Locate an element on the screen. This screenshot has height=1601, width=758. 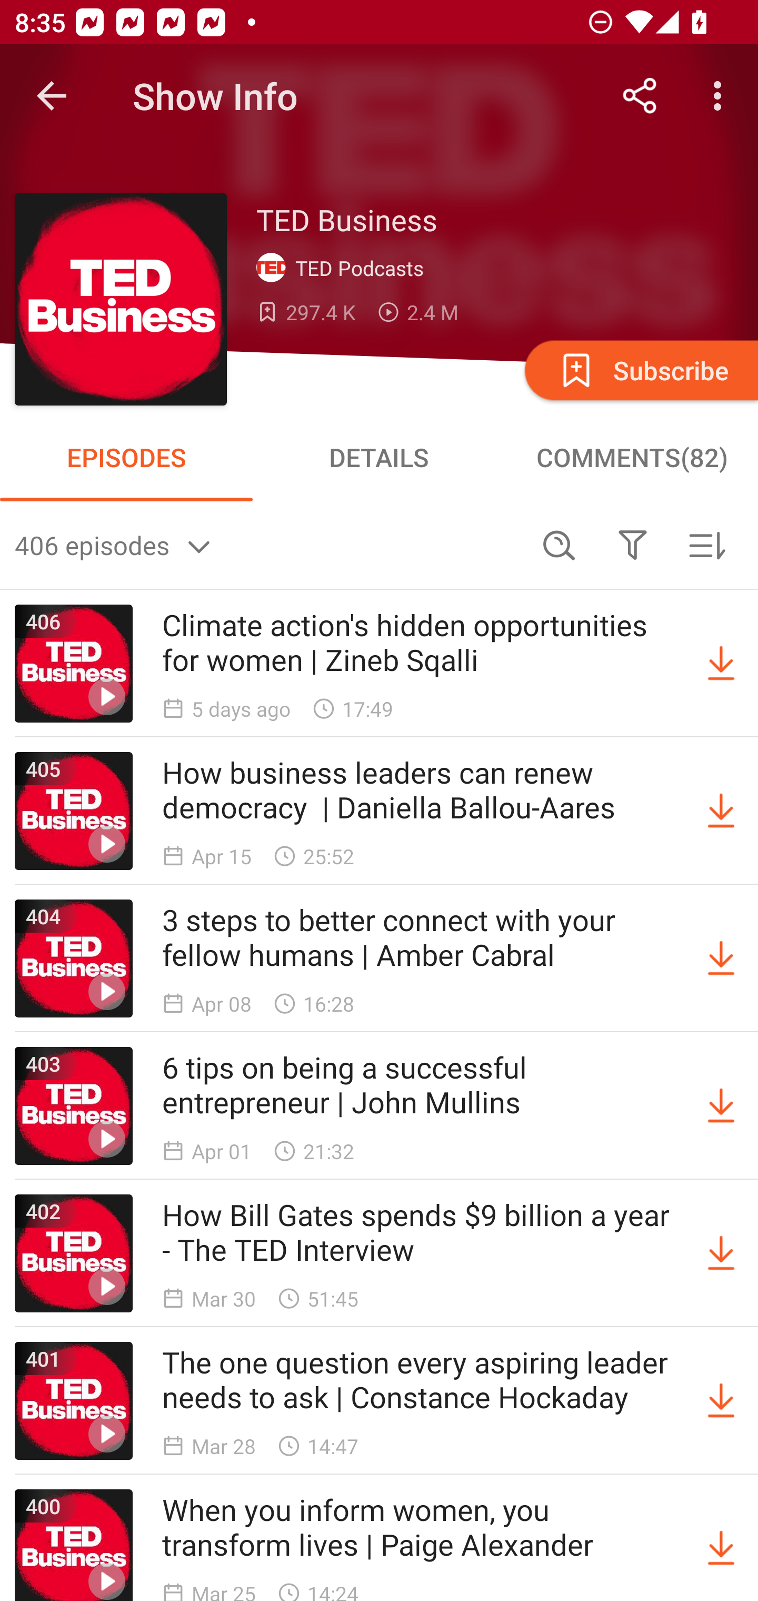
Navigate up is located at coordinates (52, 96).